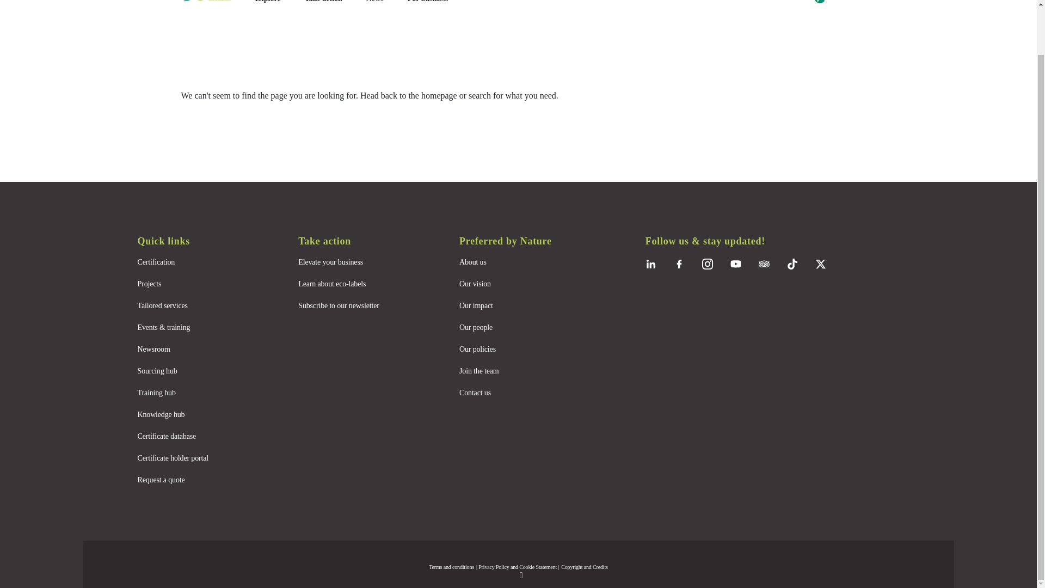 Image resolution: width=1045 pixels, height=588 pixels. I want to click on For Business, so click(428, 2).